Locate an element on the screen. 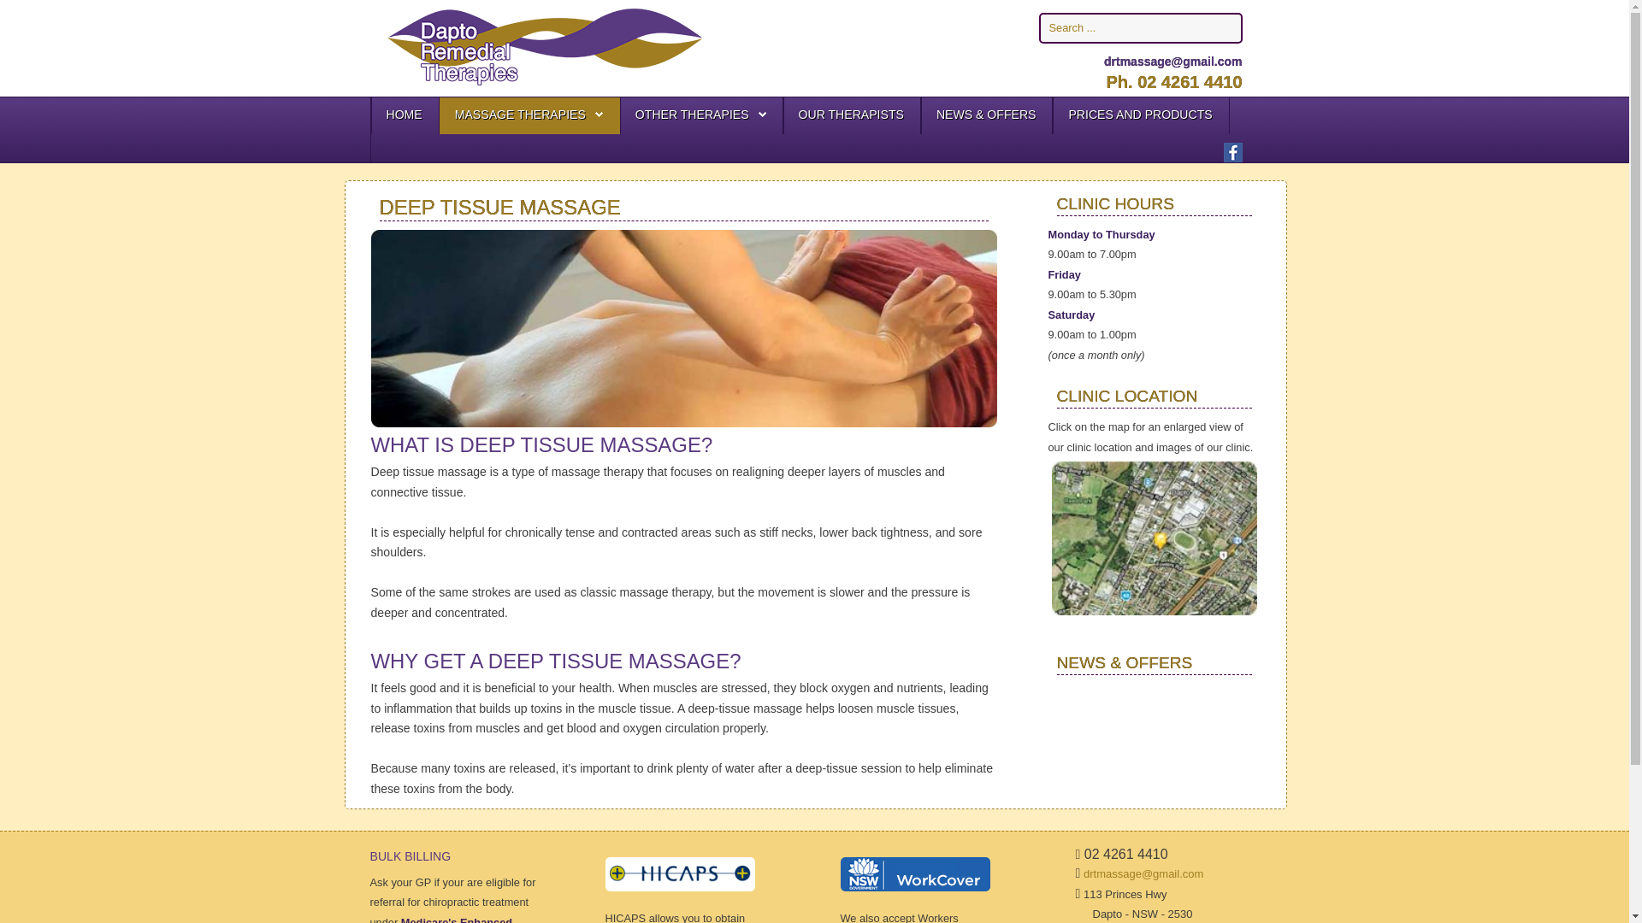 Image resolution: width=1642 pixels, height=923 pixels. MASSAGE THERAPIES is located at coordinates (520, 115).